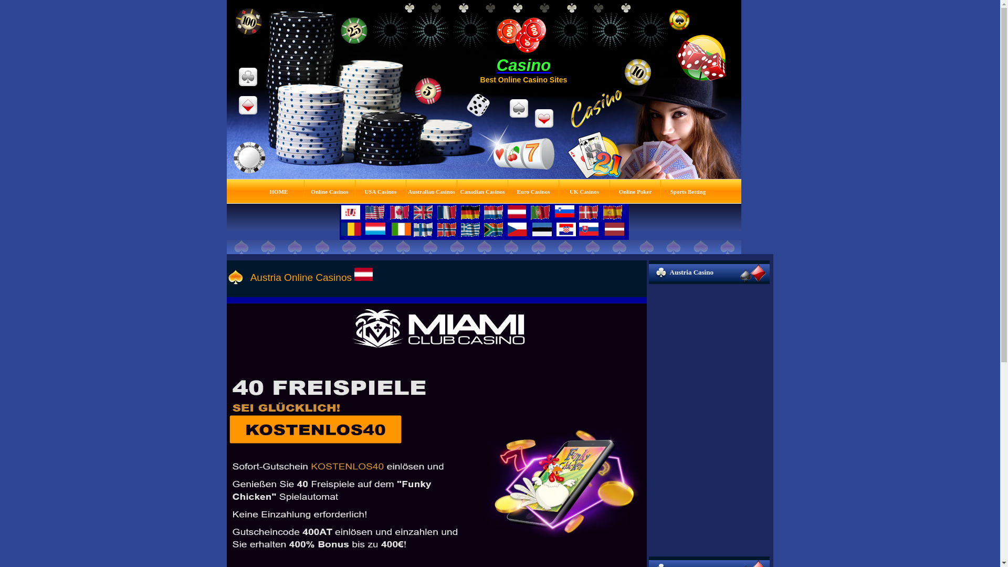  I want to click on Sports Betting, so click(688, 191).